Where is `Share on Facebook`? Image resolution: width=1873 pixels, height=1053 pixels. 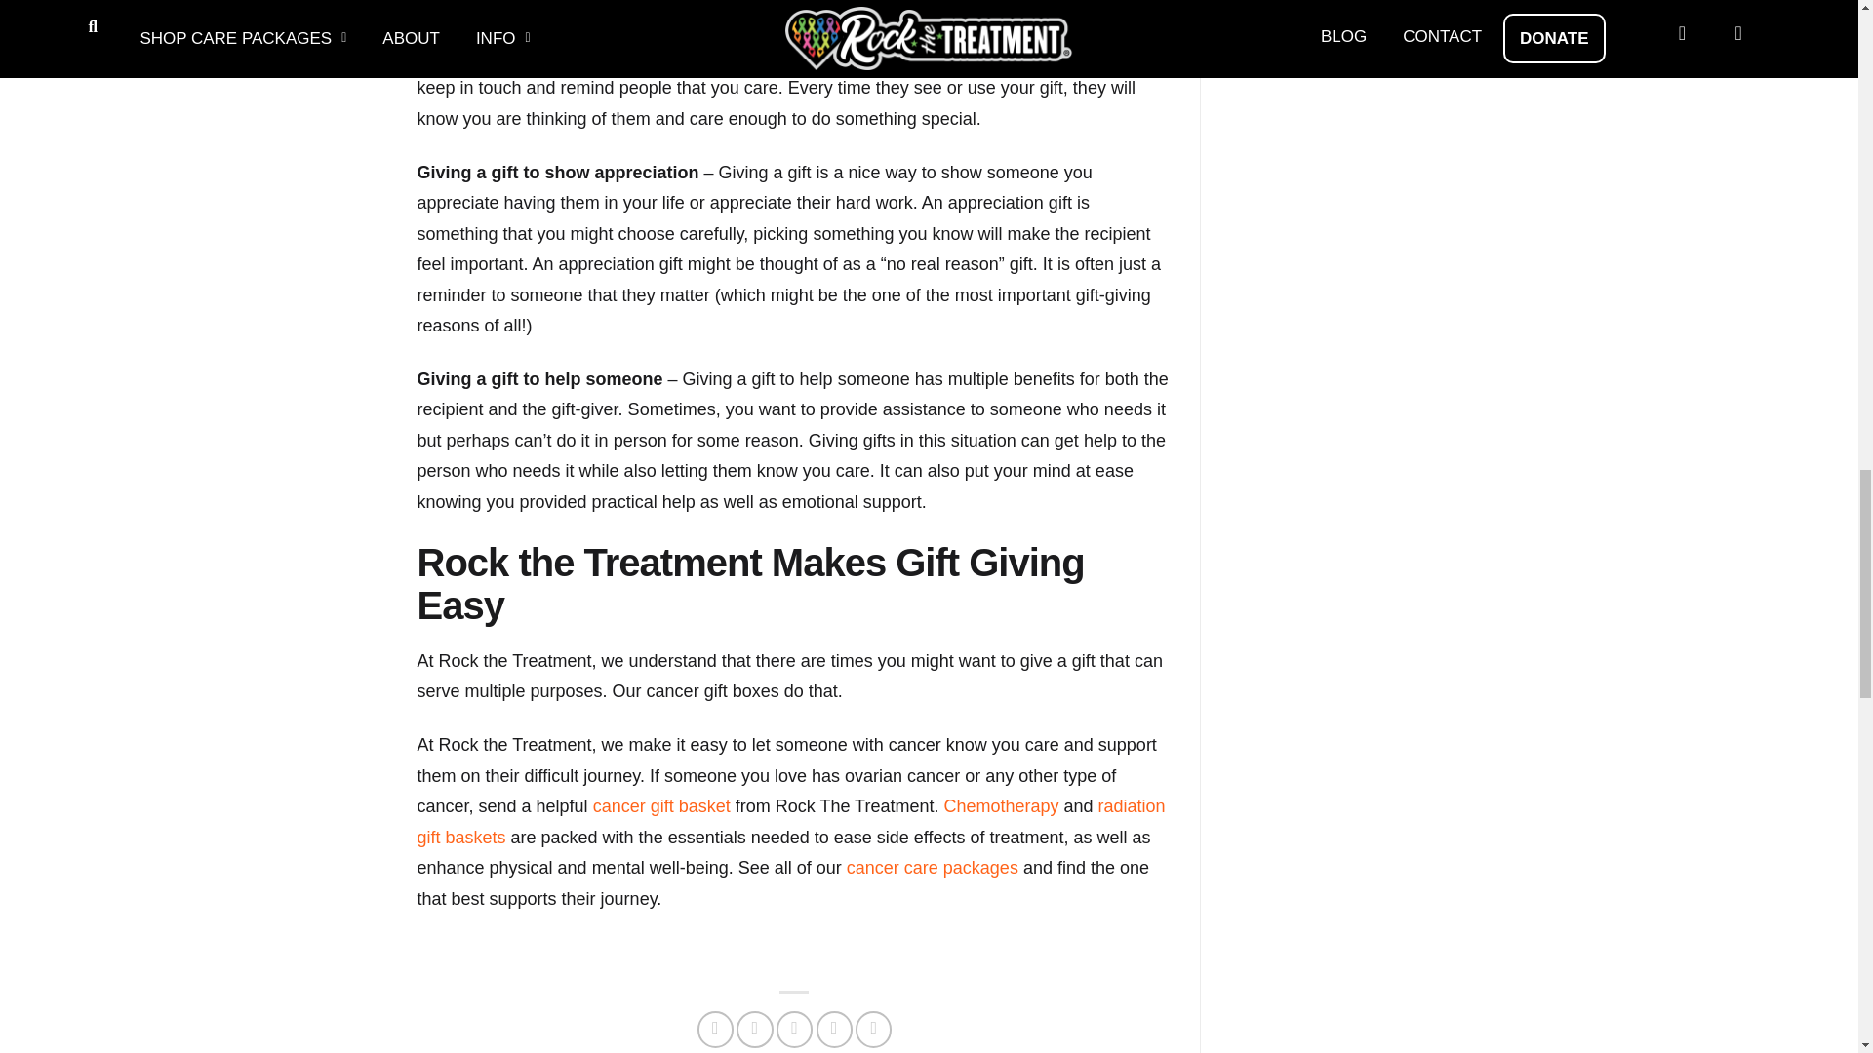 Share on Facebook is located at coordinates (715, 1028).